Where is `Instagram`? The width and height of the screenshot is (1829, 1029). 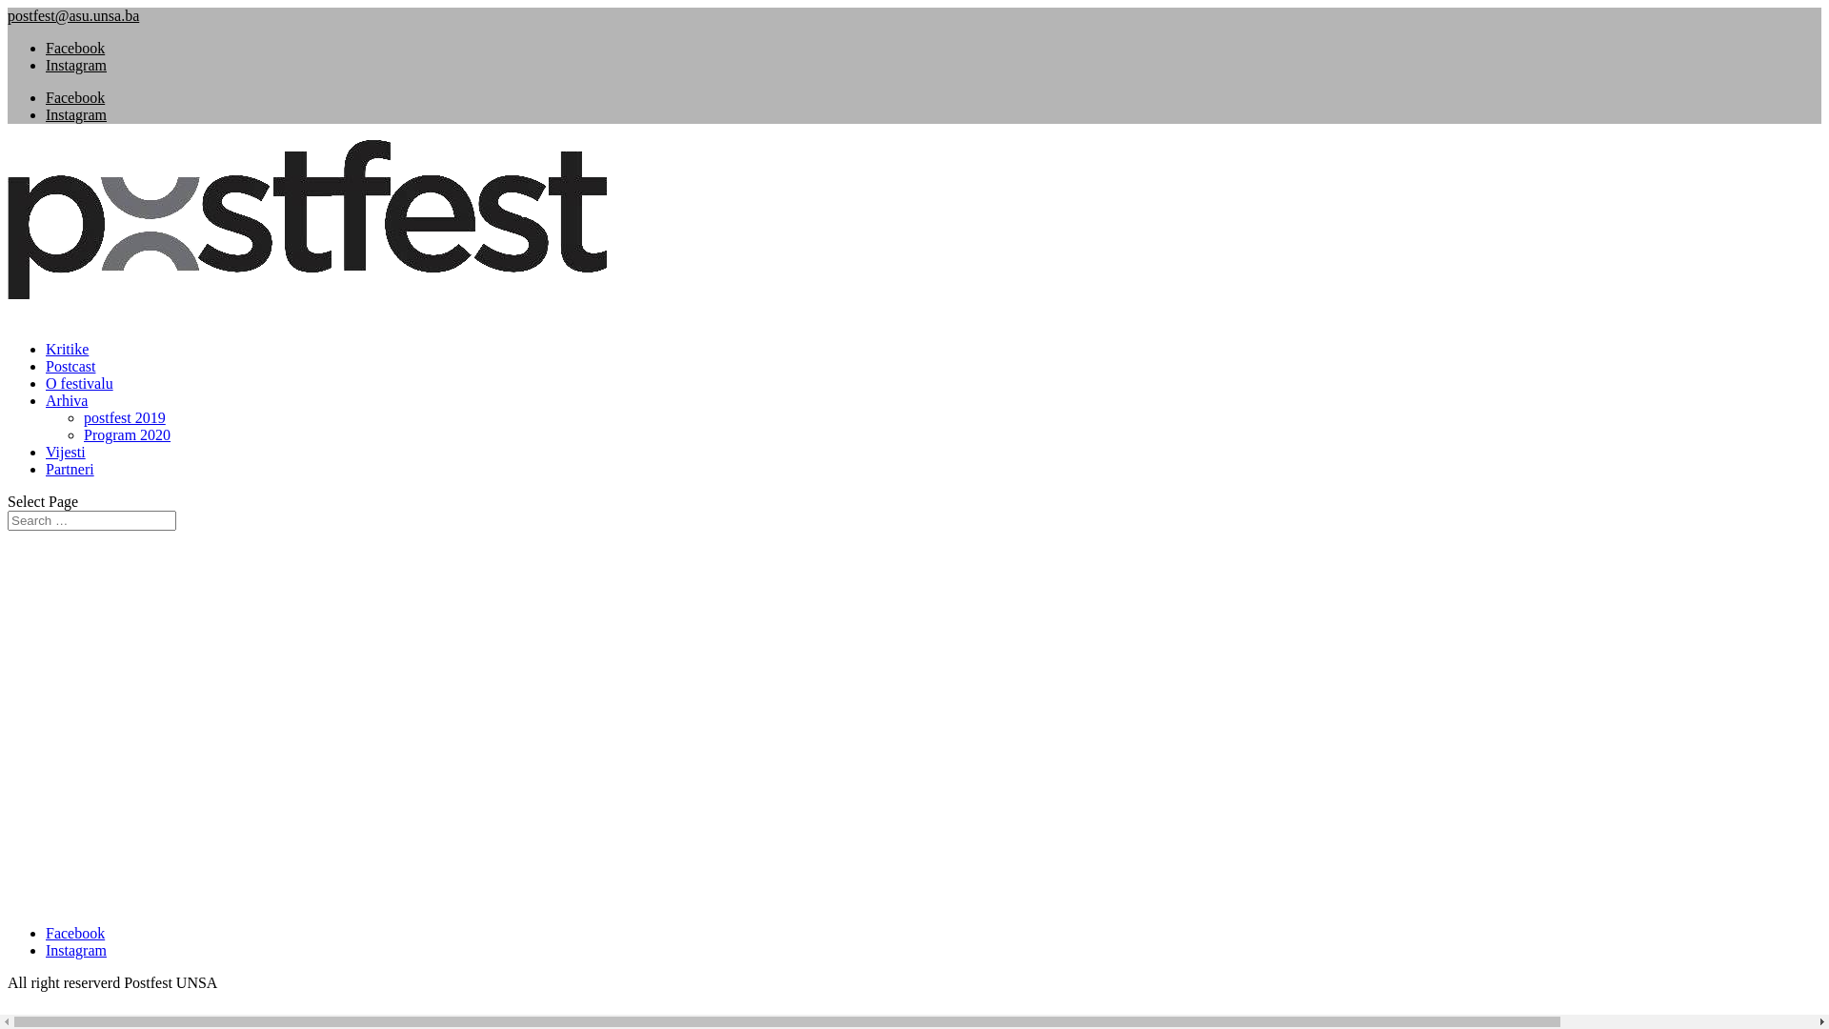 Instagram is located at coordinates (76, 951).